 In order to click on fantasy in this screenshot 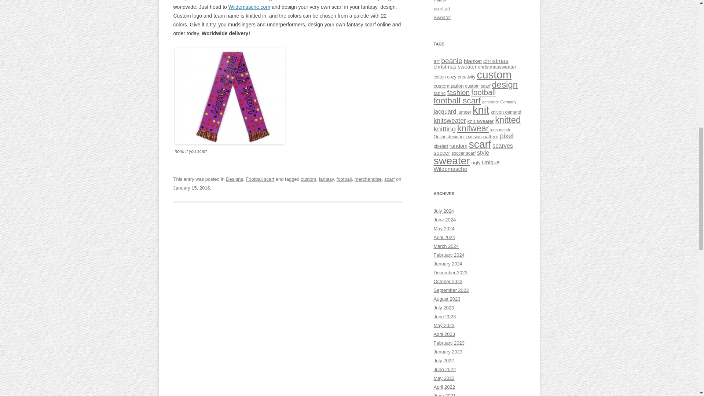, I will do `click(326, 179)`.